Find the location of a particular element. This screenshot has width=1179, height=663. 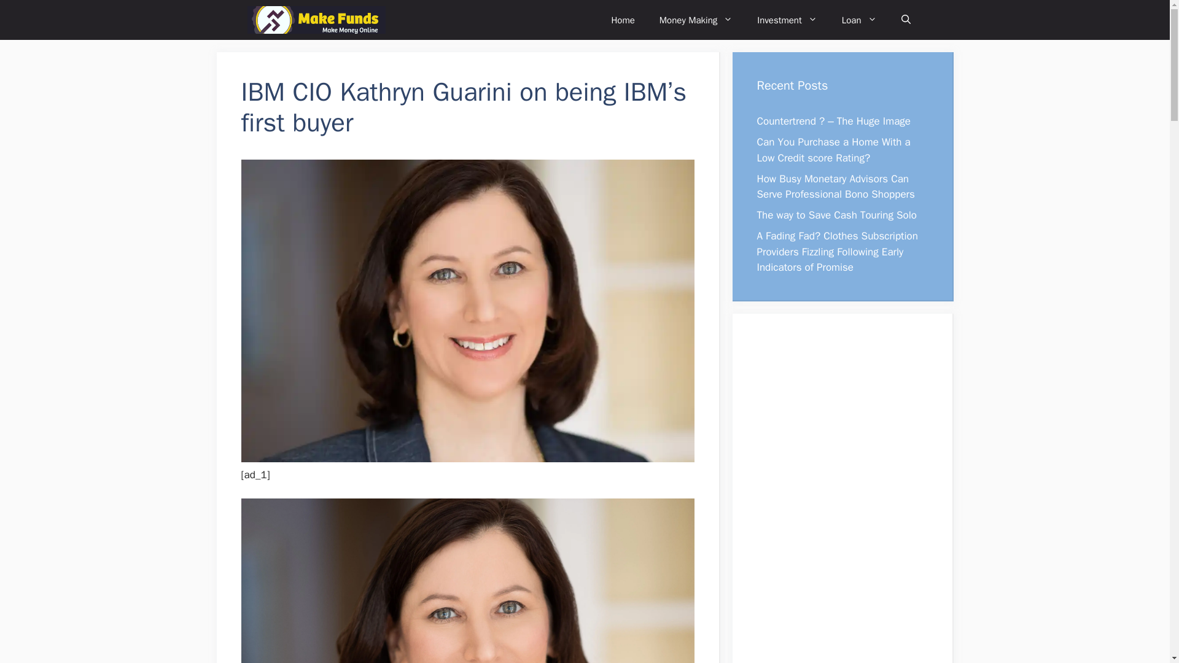

Make Funds Internet is located at coordinates (316, 20).